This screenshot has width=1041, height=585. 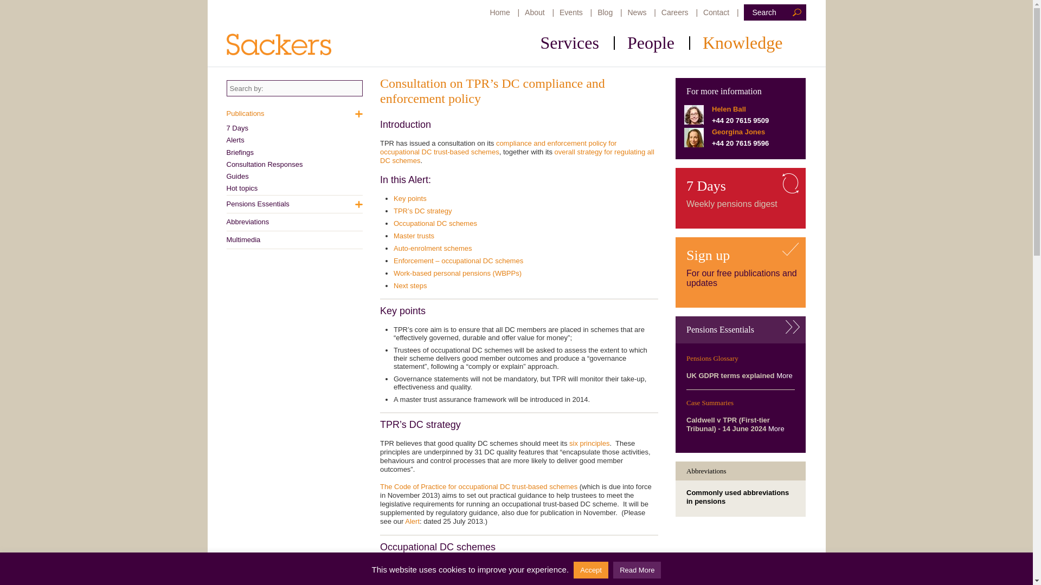 What do you see at coordinates (295, 222) in the screenshot?
I see `Abbreviations` at bounding box center [295, 222].